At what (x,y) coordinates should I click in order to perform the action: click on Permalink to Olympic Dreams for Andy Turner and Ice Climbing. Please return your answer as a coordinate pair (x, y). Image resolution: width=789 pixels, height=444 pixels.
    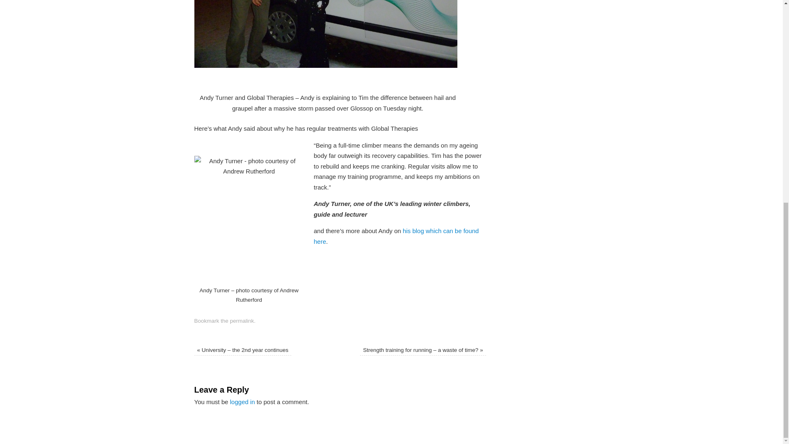
    Looking at the image, I should click on (242, 321).